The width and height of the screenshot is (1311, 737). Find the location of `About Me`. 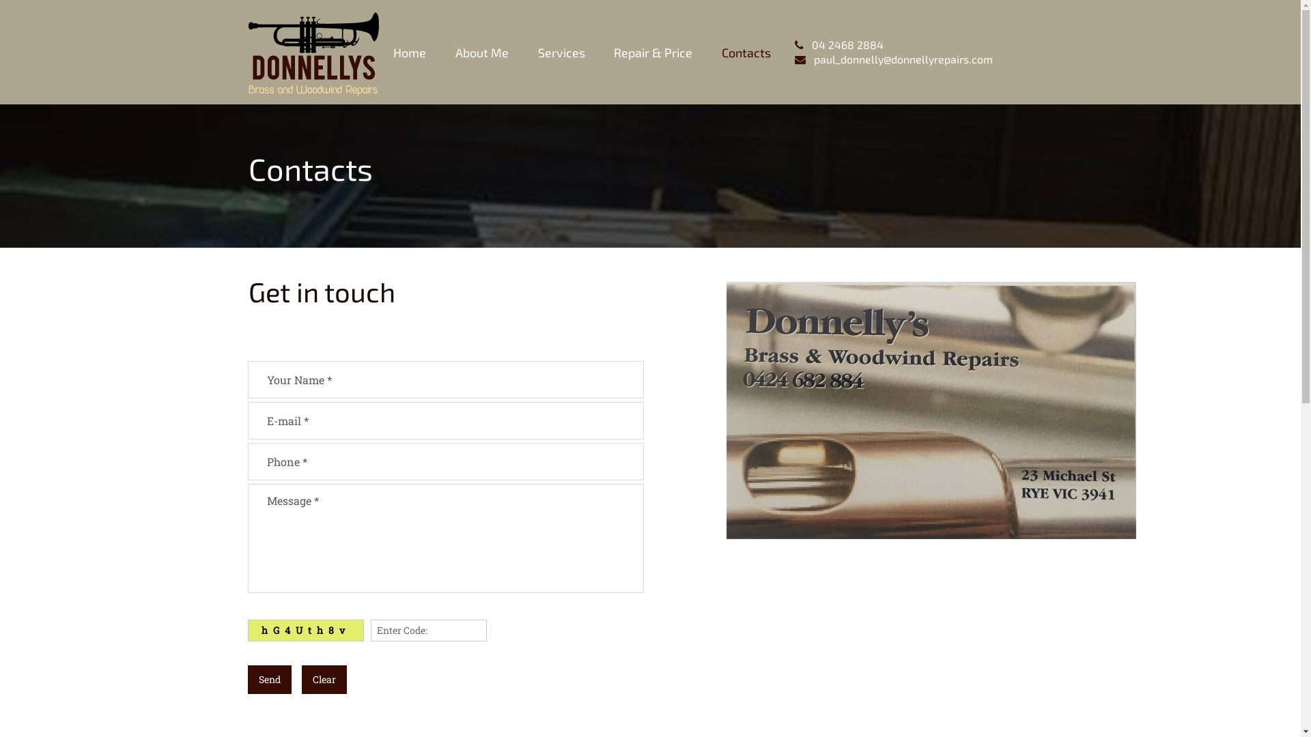

About Me is located at coordinates (482, 52).